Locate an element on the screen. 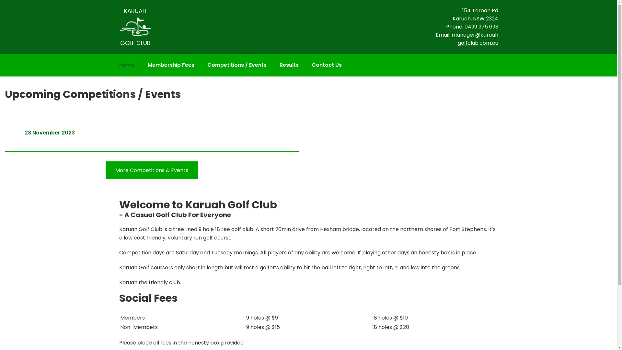 The height and width of the screenshot is (350, 622). Contact Us is located at coordinates (327, 65).